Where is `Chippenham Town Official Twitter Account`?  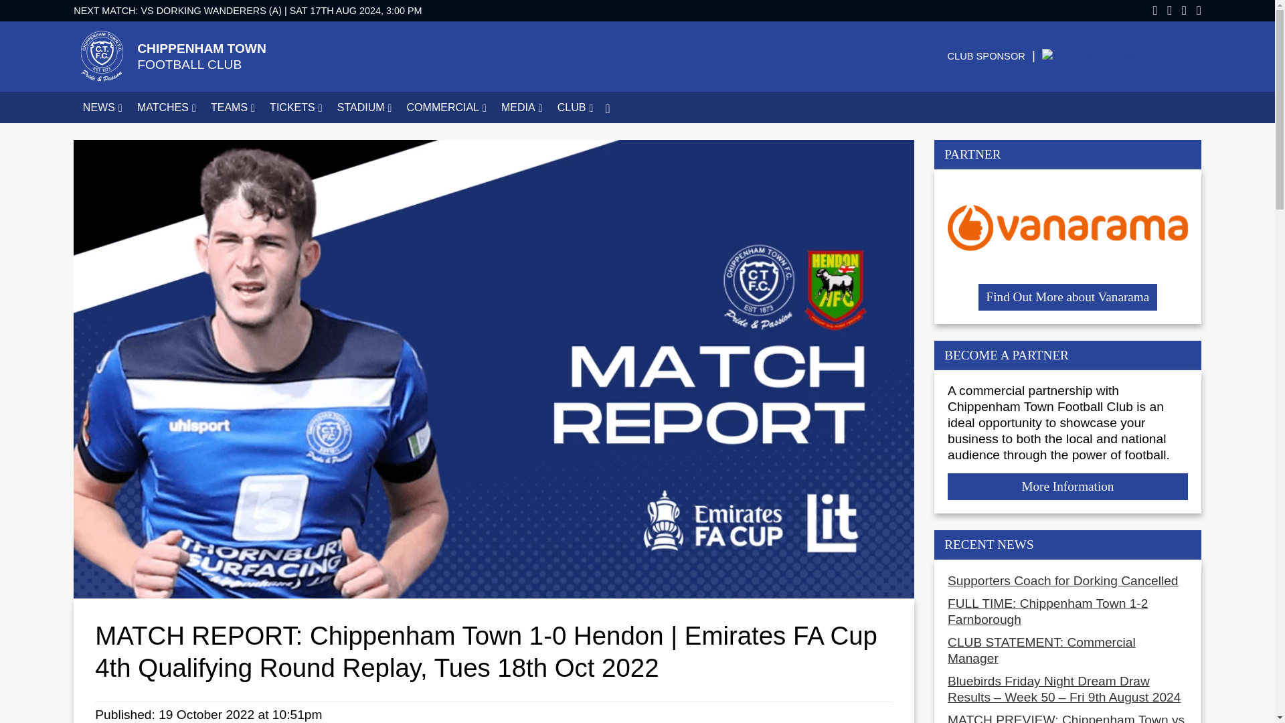 Chippenham Town Official Twitter Account is located at coordinates (1165, 11).